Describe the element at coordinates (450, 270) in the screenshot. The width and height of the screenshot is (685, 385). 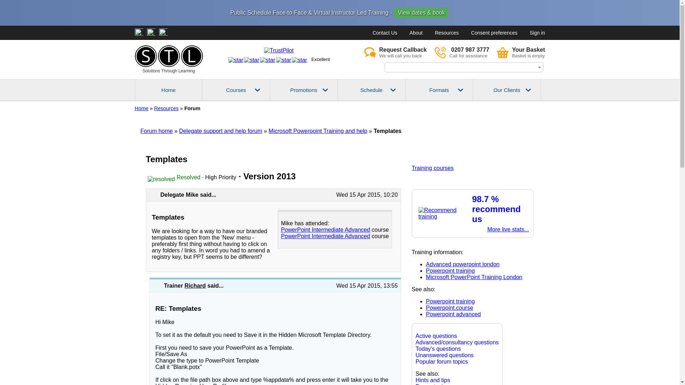
I see `Contact Us` at that location.